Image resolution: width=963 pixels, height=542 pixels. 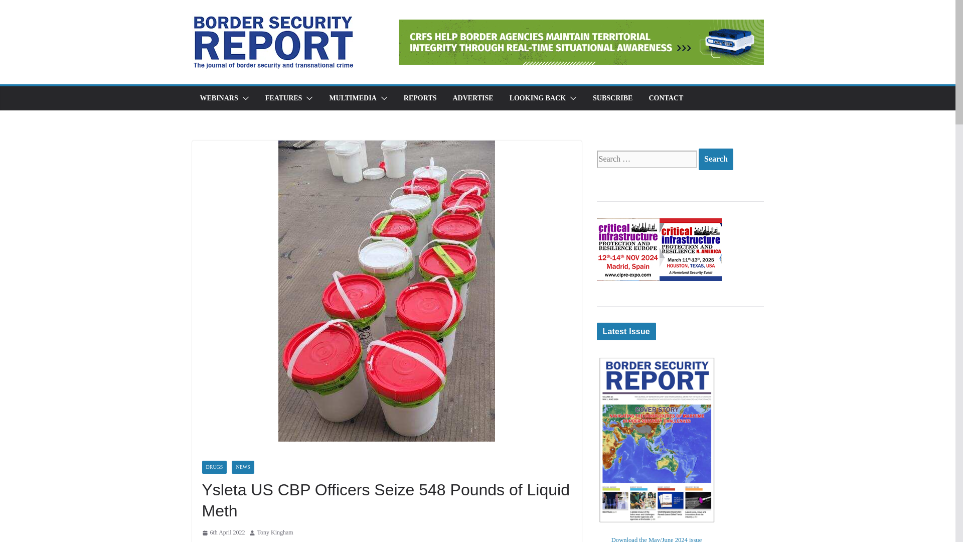 What do you see at coordinates (613, 98) in the screenshot?
I see `SUBSCRIBE` at bounding box center [613, 98].